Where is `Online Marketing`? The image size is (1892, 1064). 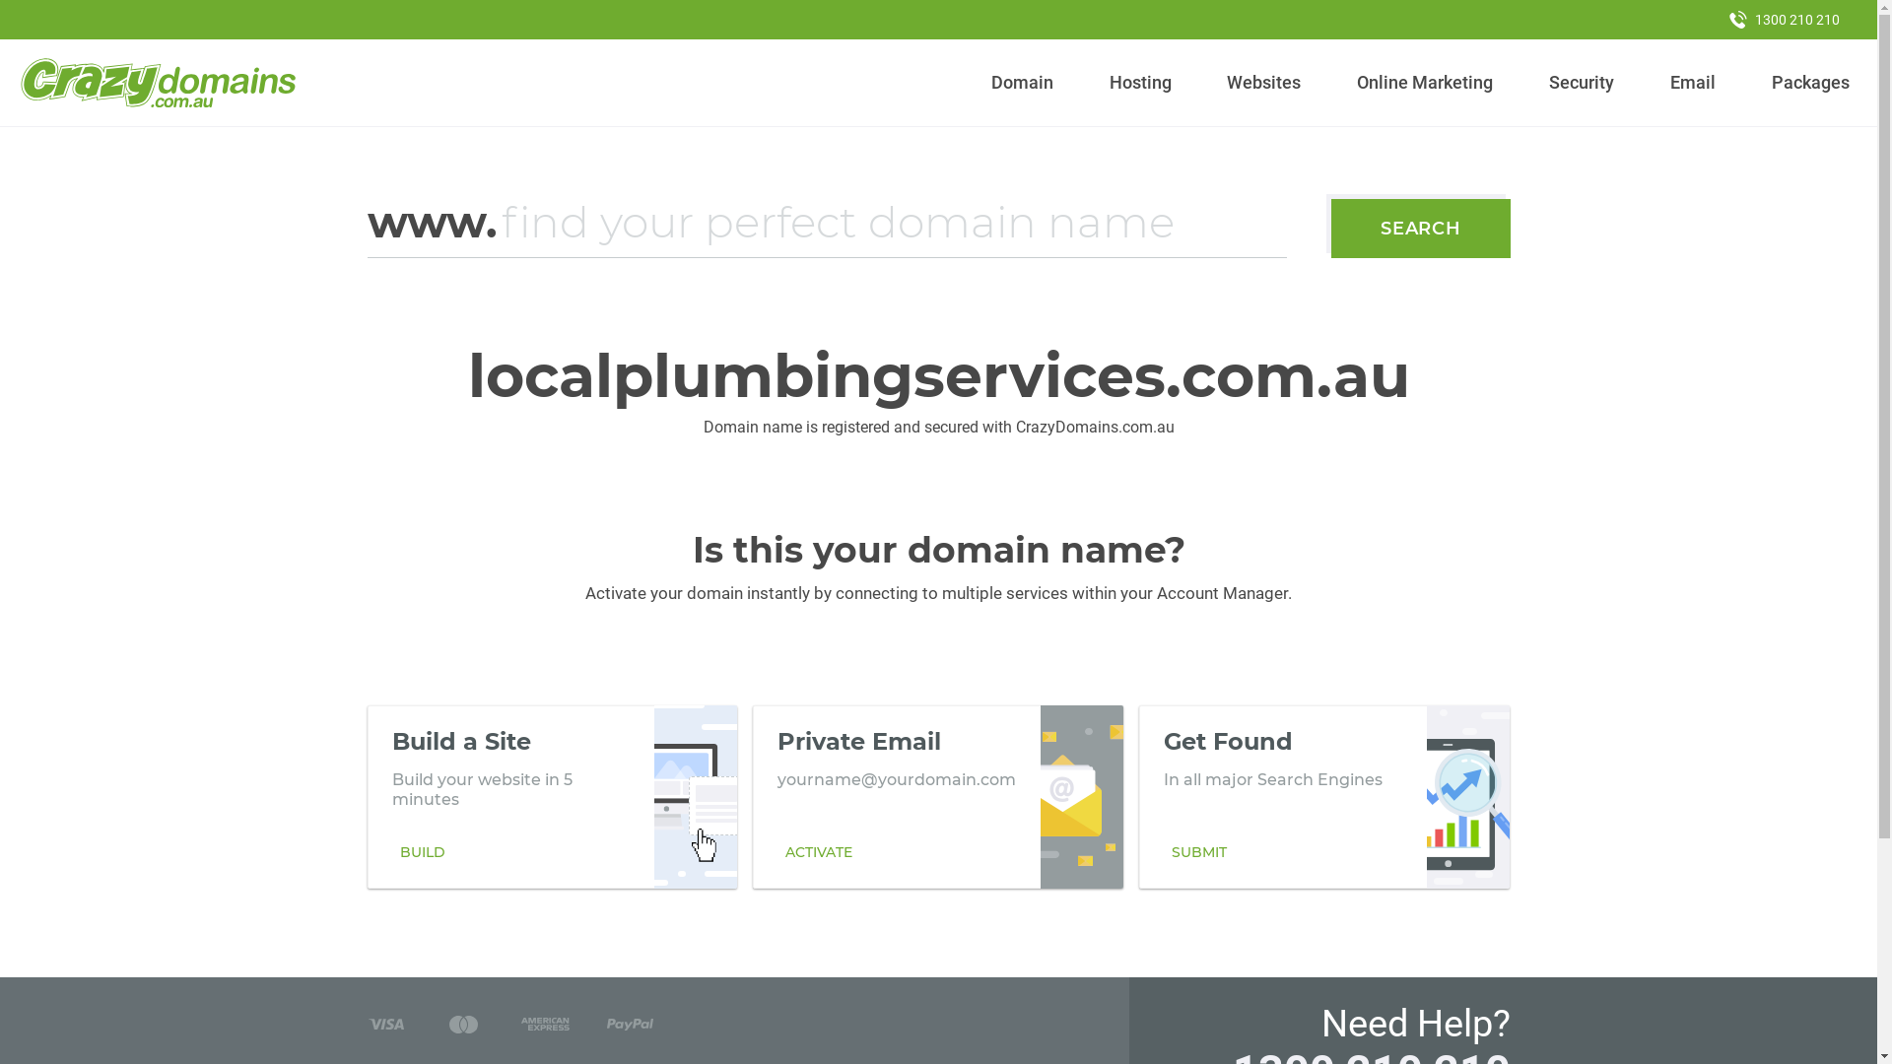 Online Marketing is located at coordinates (1425, 83).